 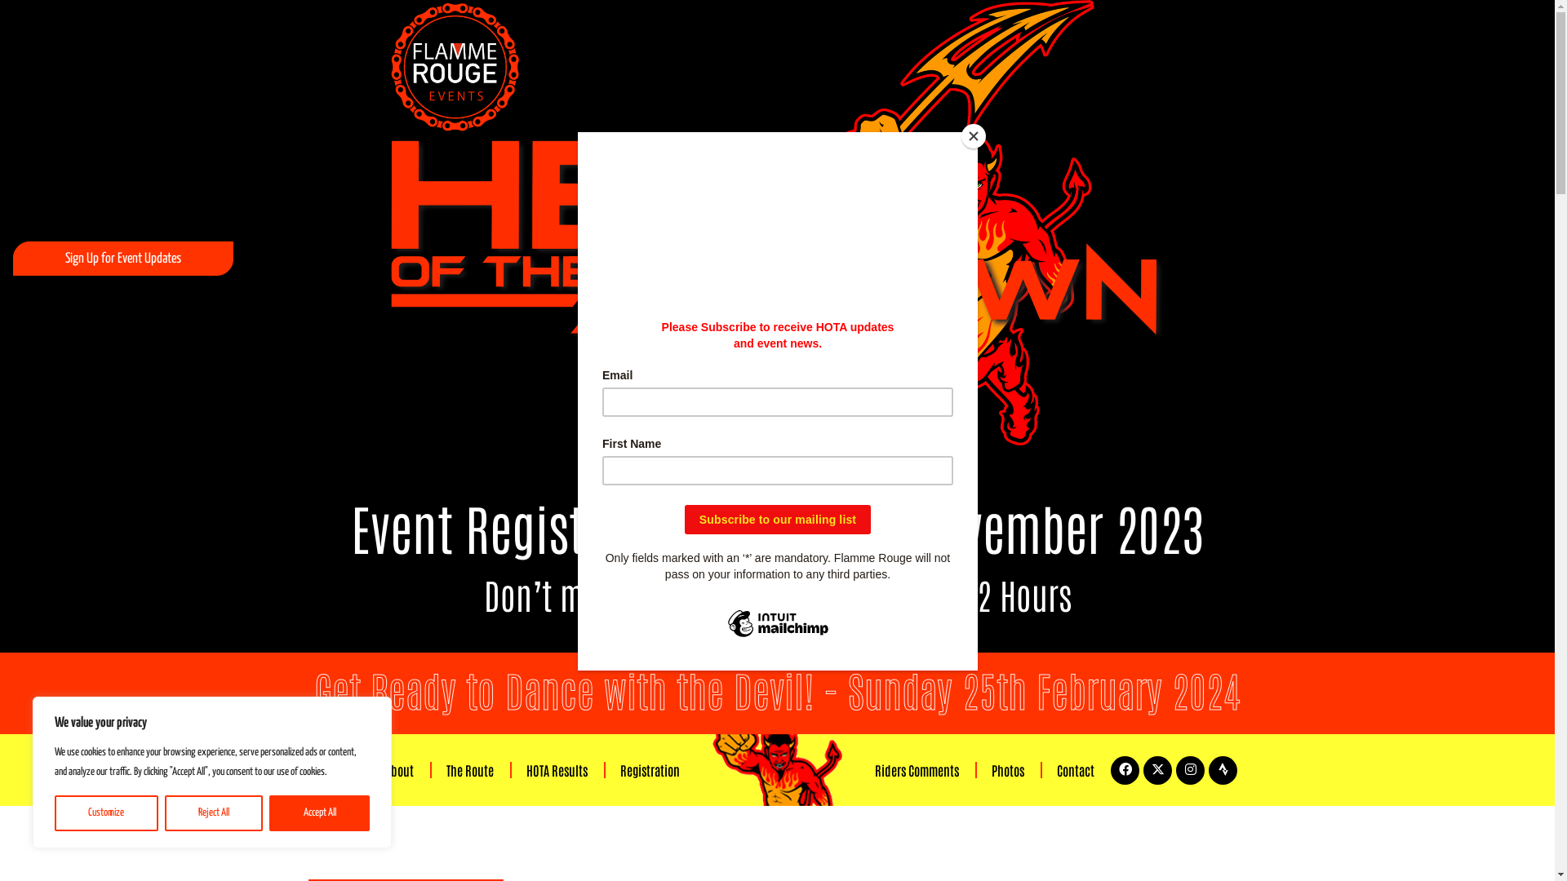 I want to click on Sign Up for Event Updates, so click(x=123, y=259).